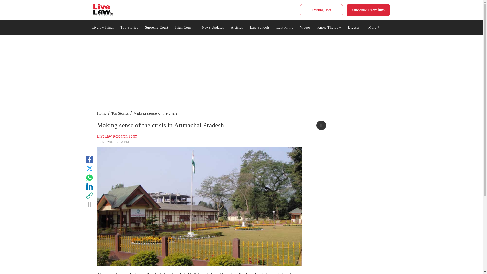  Describe the element at coordinates (103, 10) in the screenshot. I see `Live Law` at that location.